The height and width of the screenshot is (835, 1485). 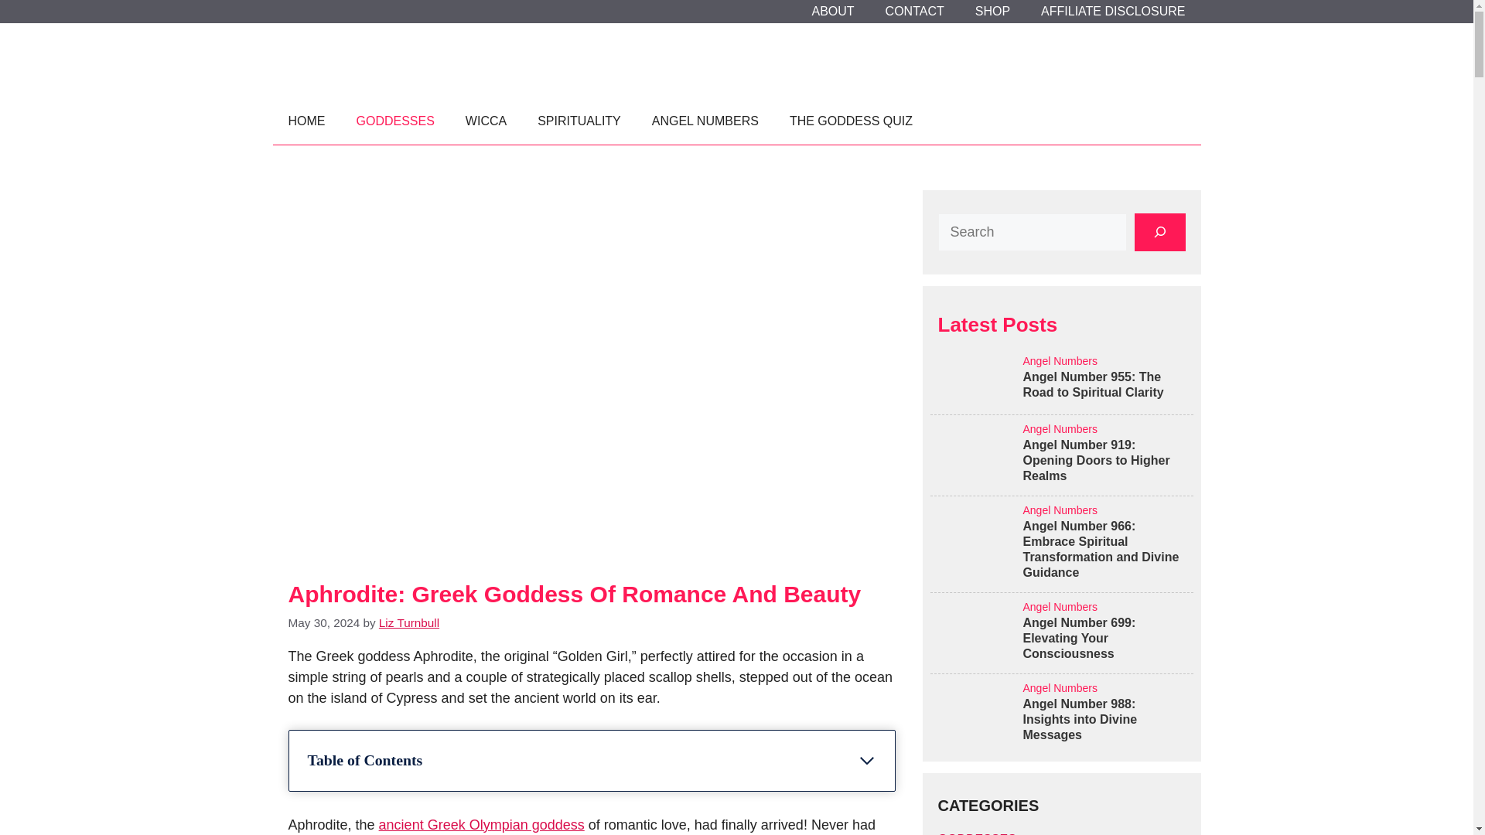 What do you see at coordinates (408, 623) in the screenshot?
I see `View all posts by Liz Turnbull` at bounding box center [408, 623].